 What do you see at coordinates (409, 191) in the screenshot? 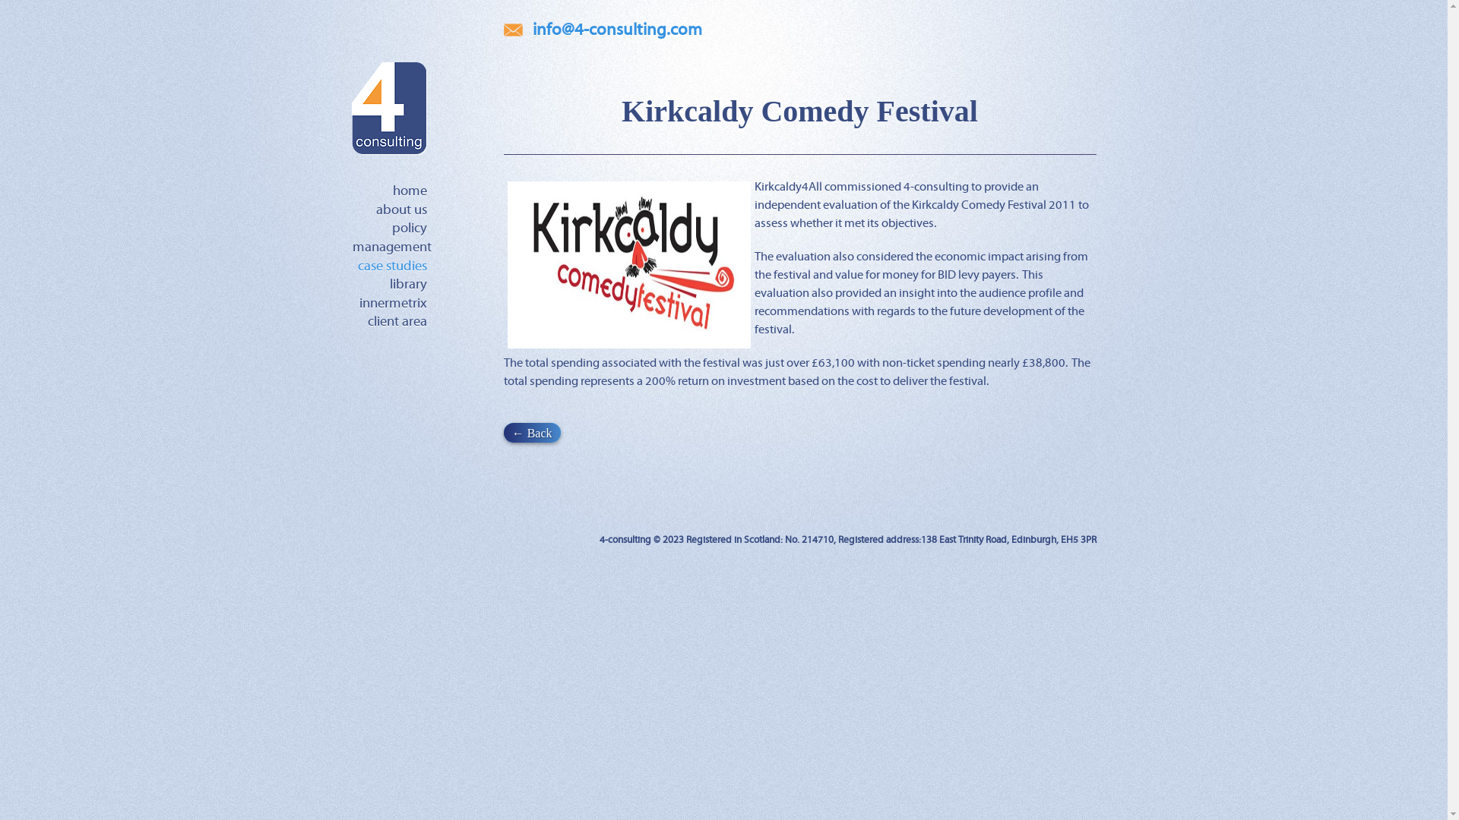
I see `home` at bounding box center [409, 191].